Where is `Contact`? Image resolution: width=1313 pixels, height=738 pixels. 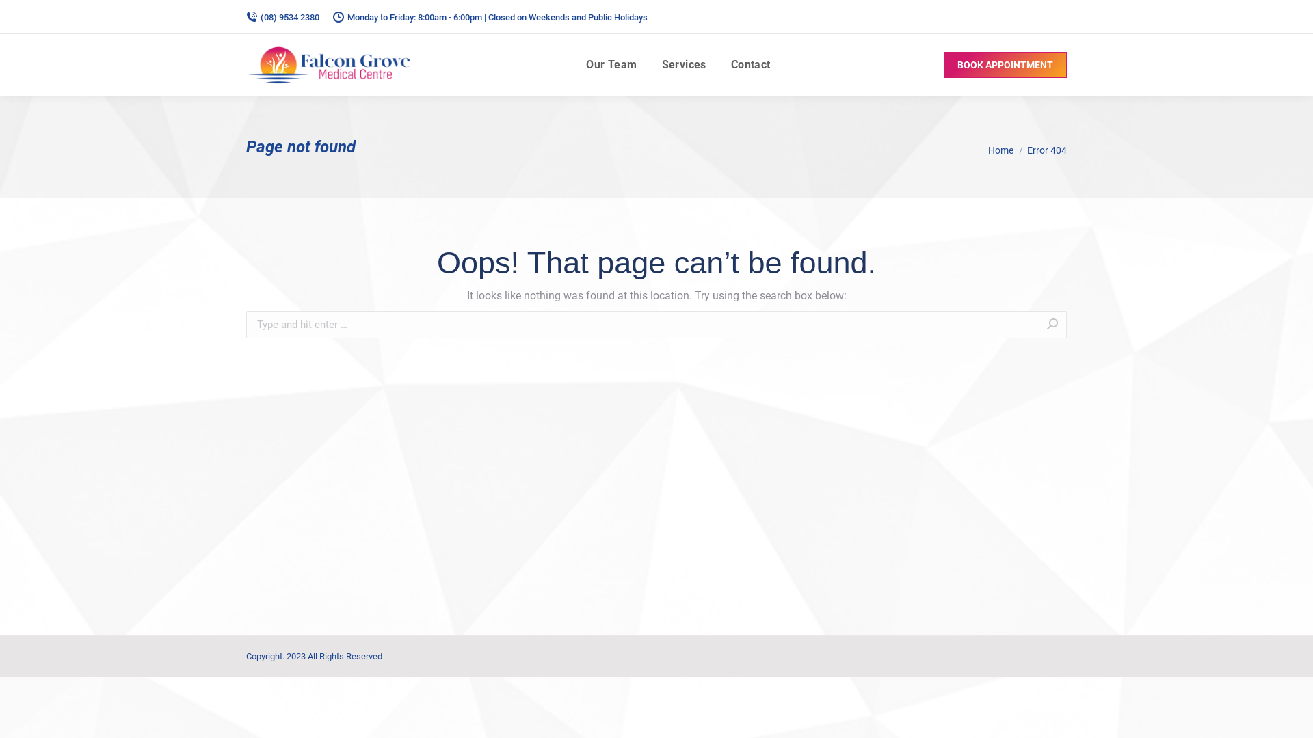 Contact is located at coordinates (751, 65).